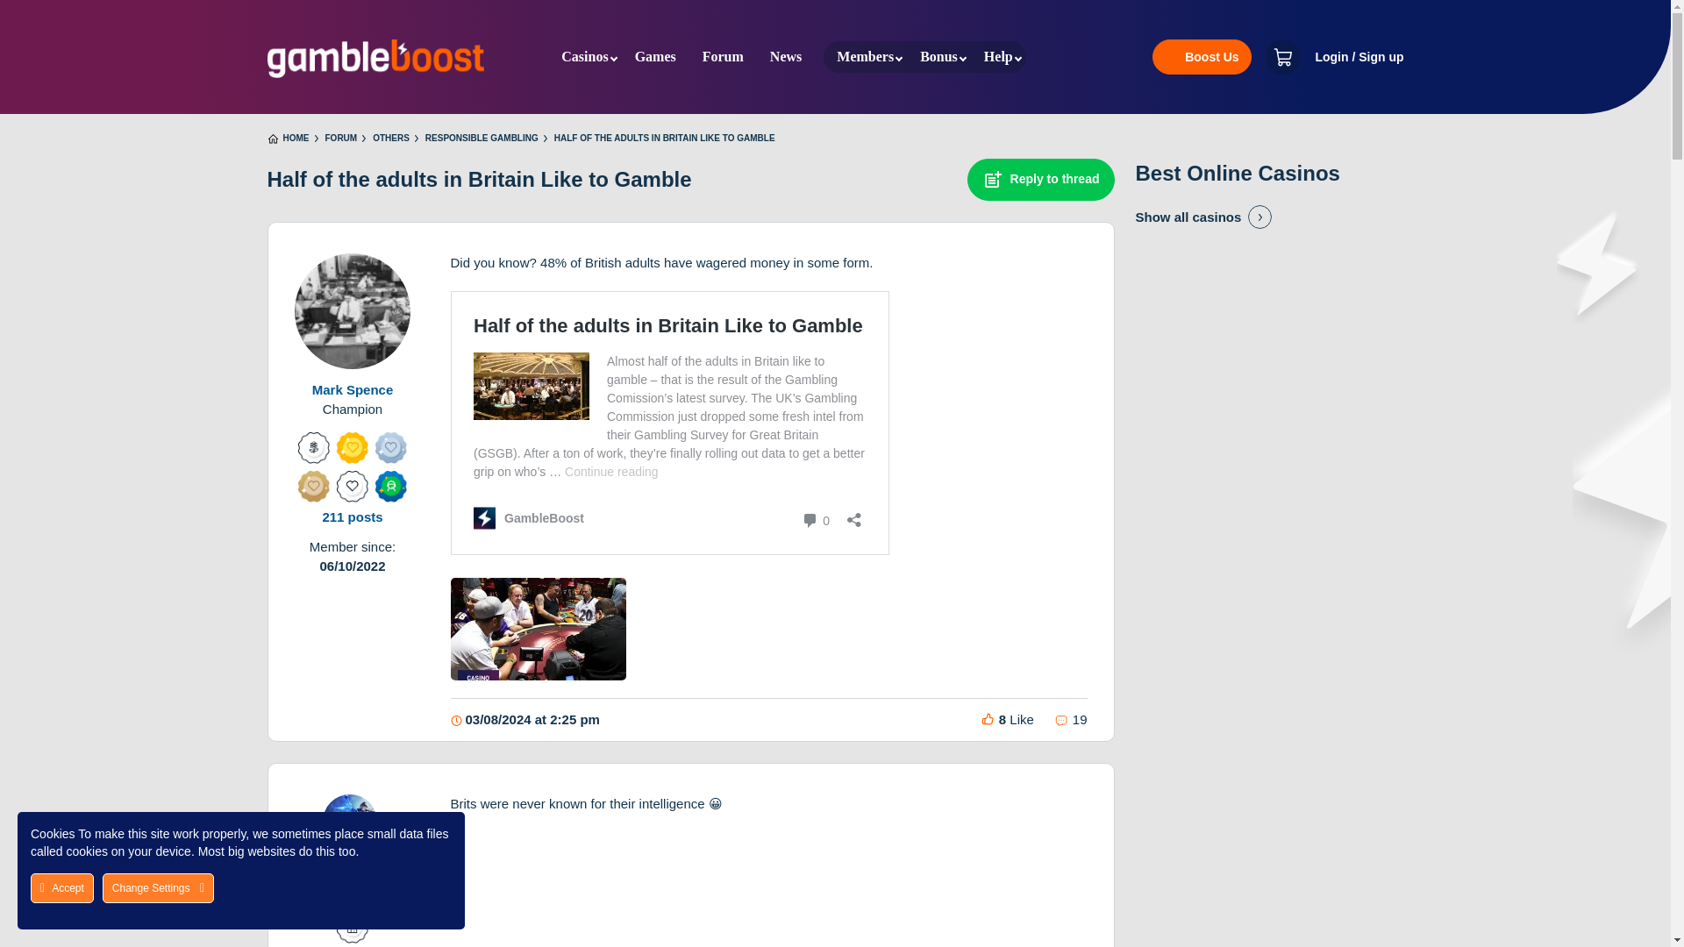  Describe the element at coordinates (865, 56) in the screenshot. I see `Members` at that location.